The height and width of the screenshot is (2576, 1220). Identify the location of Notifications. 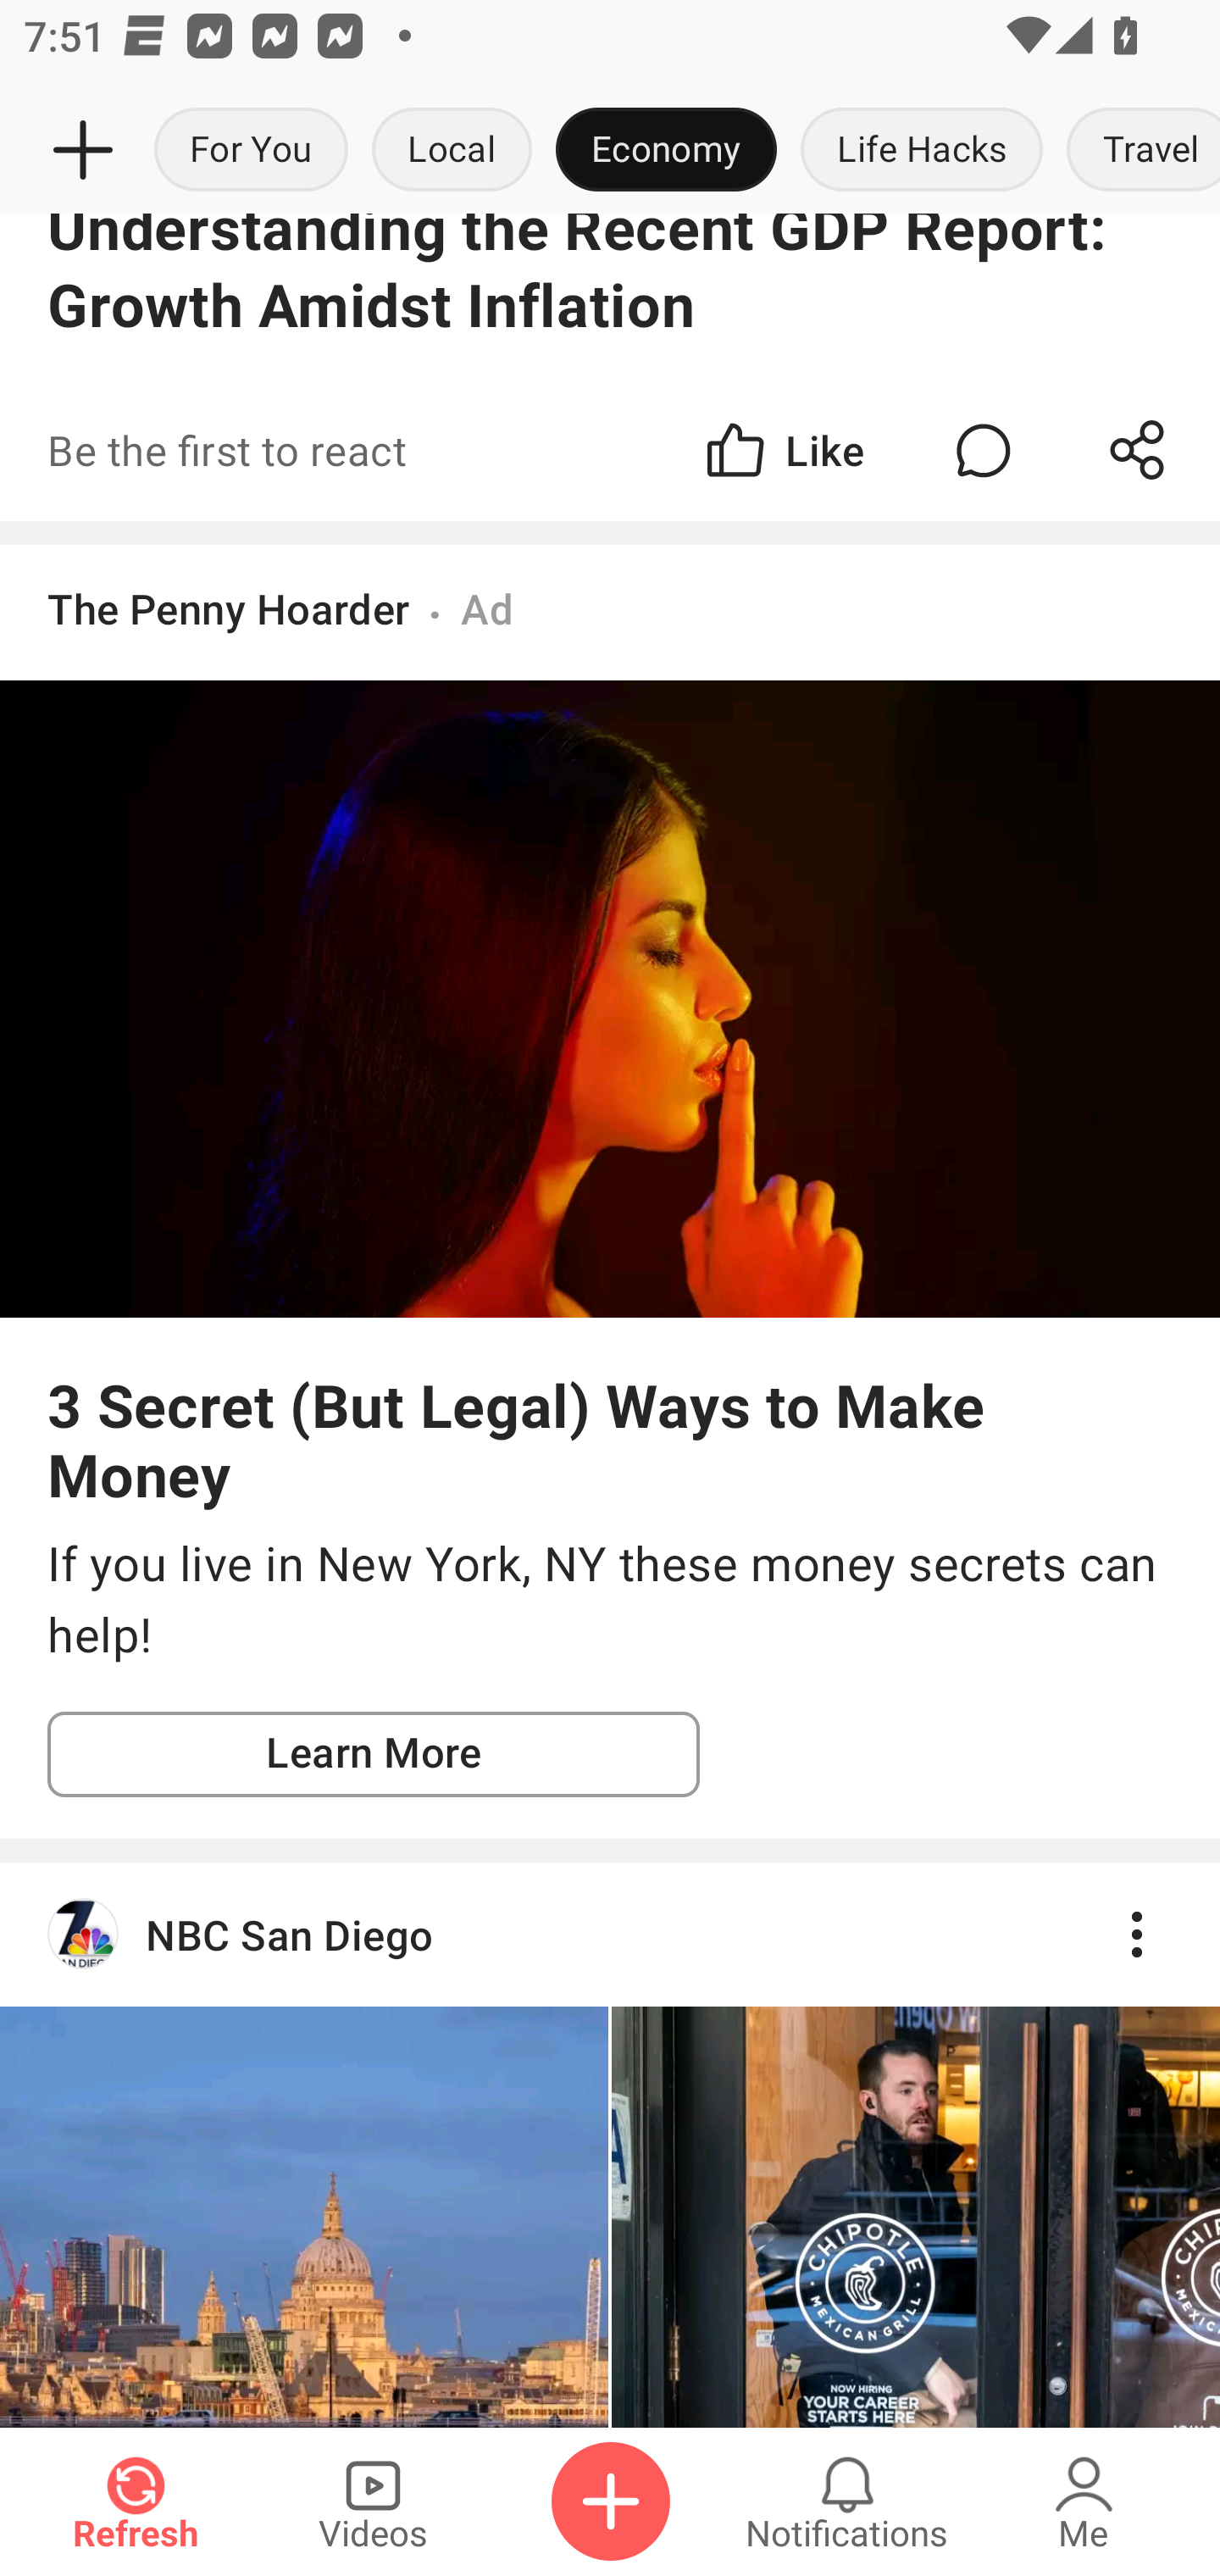
(847, 2501).